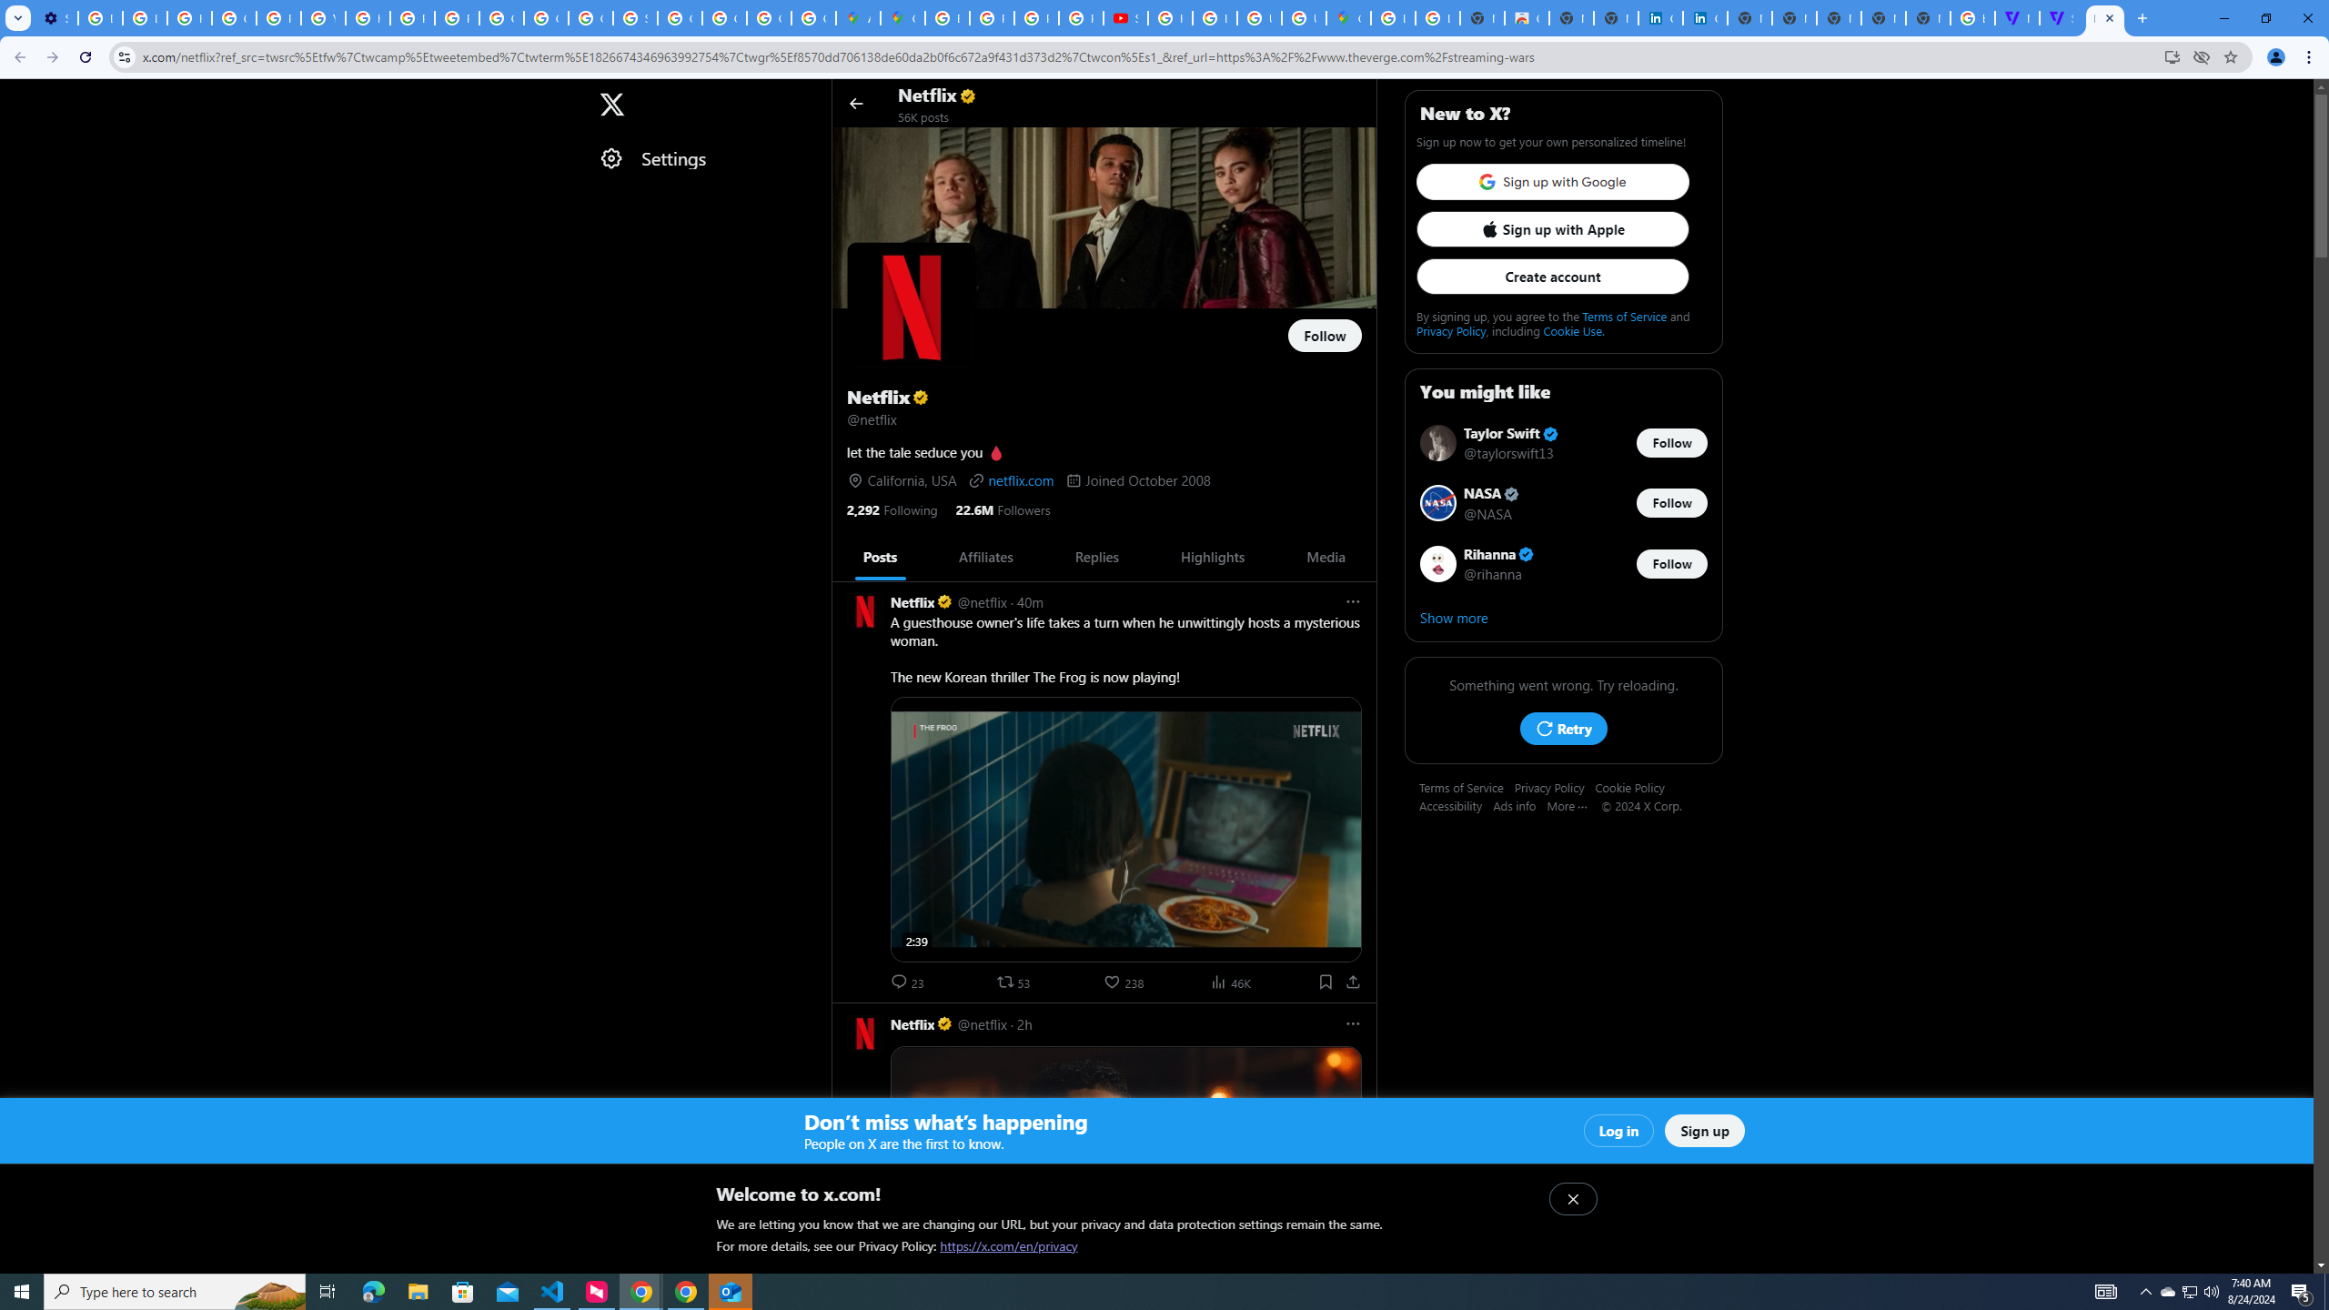 This screenshot has height=1310, width=2329. What do you see at coordinates (635, 18) in the screenshot?
I see `Sign in - Google Accounts` at bounding box center [635, 18].